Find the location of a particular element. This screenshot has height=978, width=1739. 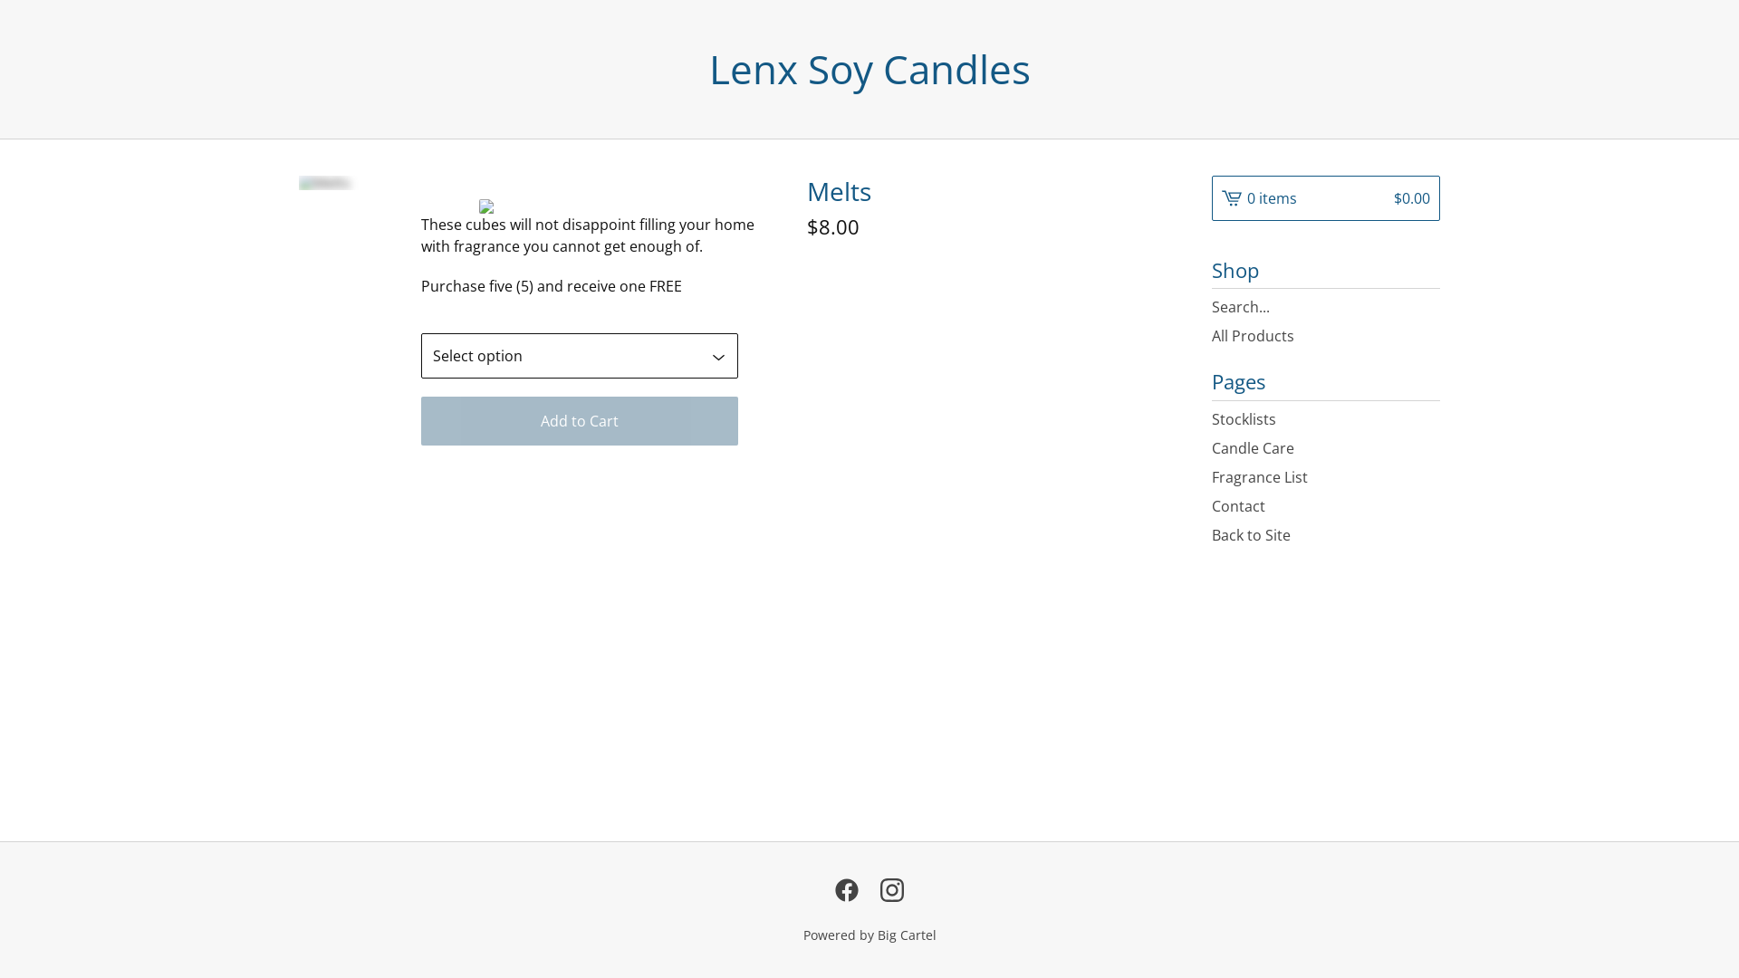

Add to Cart is located at coordinates (580, 421).